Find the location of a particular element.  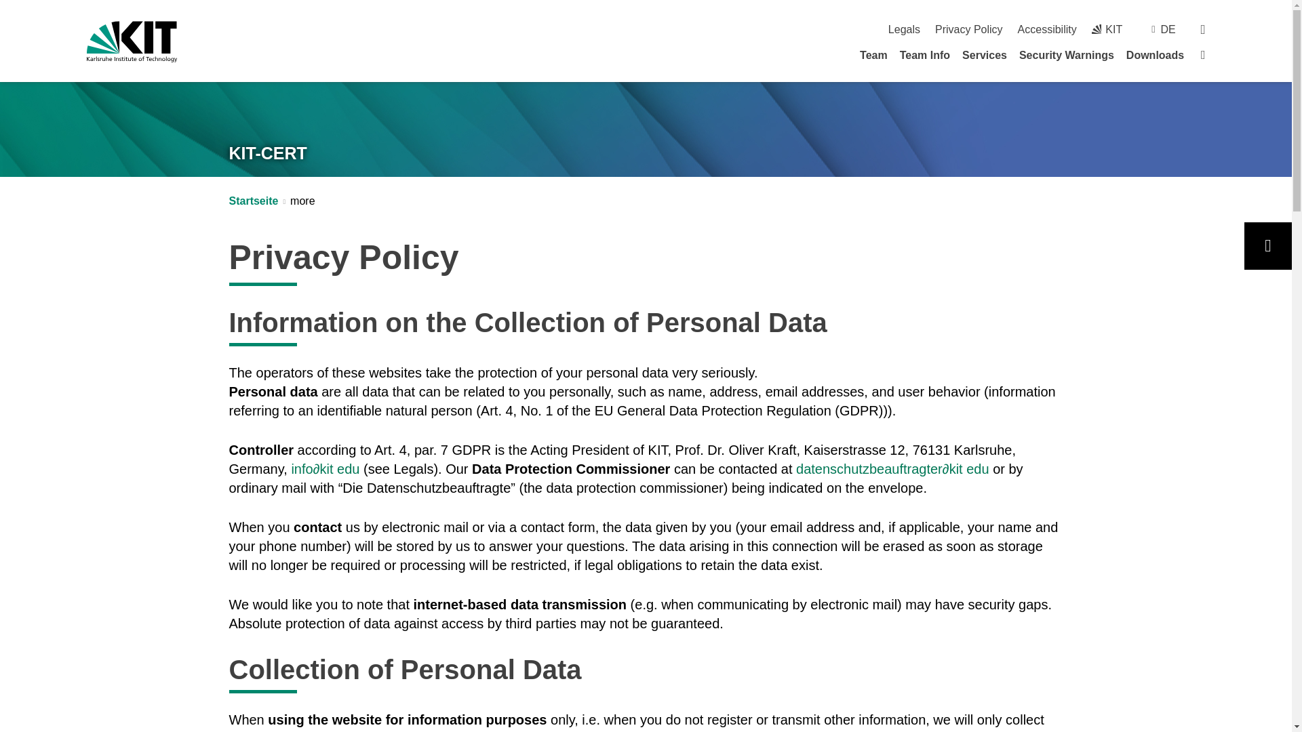

KIT-CERT is located at coordinates (268, 153).